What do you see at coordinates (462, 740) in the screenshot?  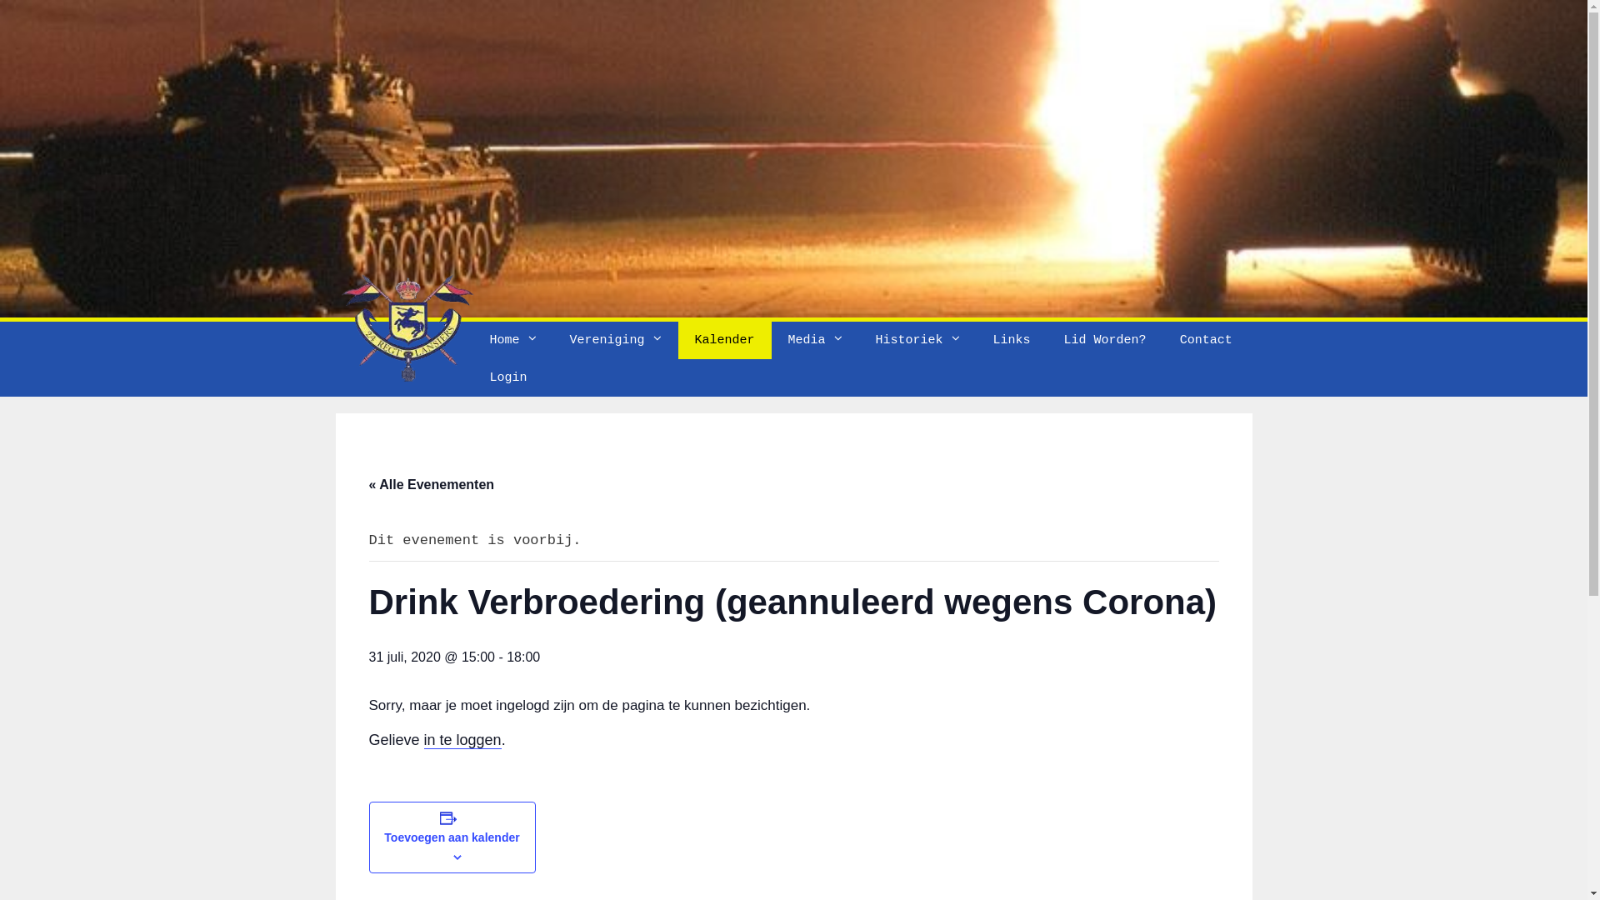 I see `in te loggen` at bounding box center [462, 740].